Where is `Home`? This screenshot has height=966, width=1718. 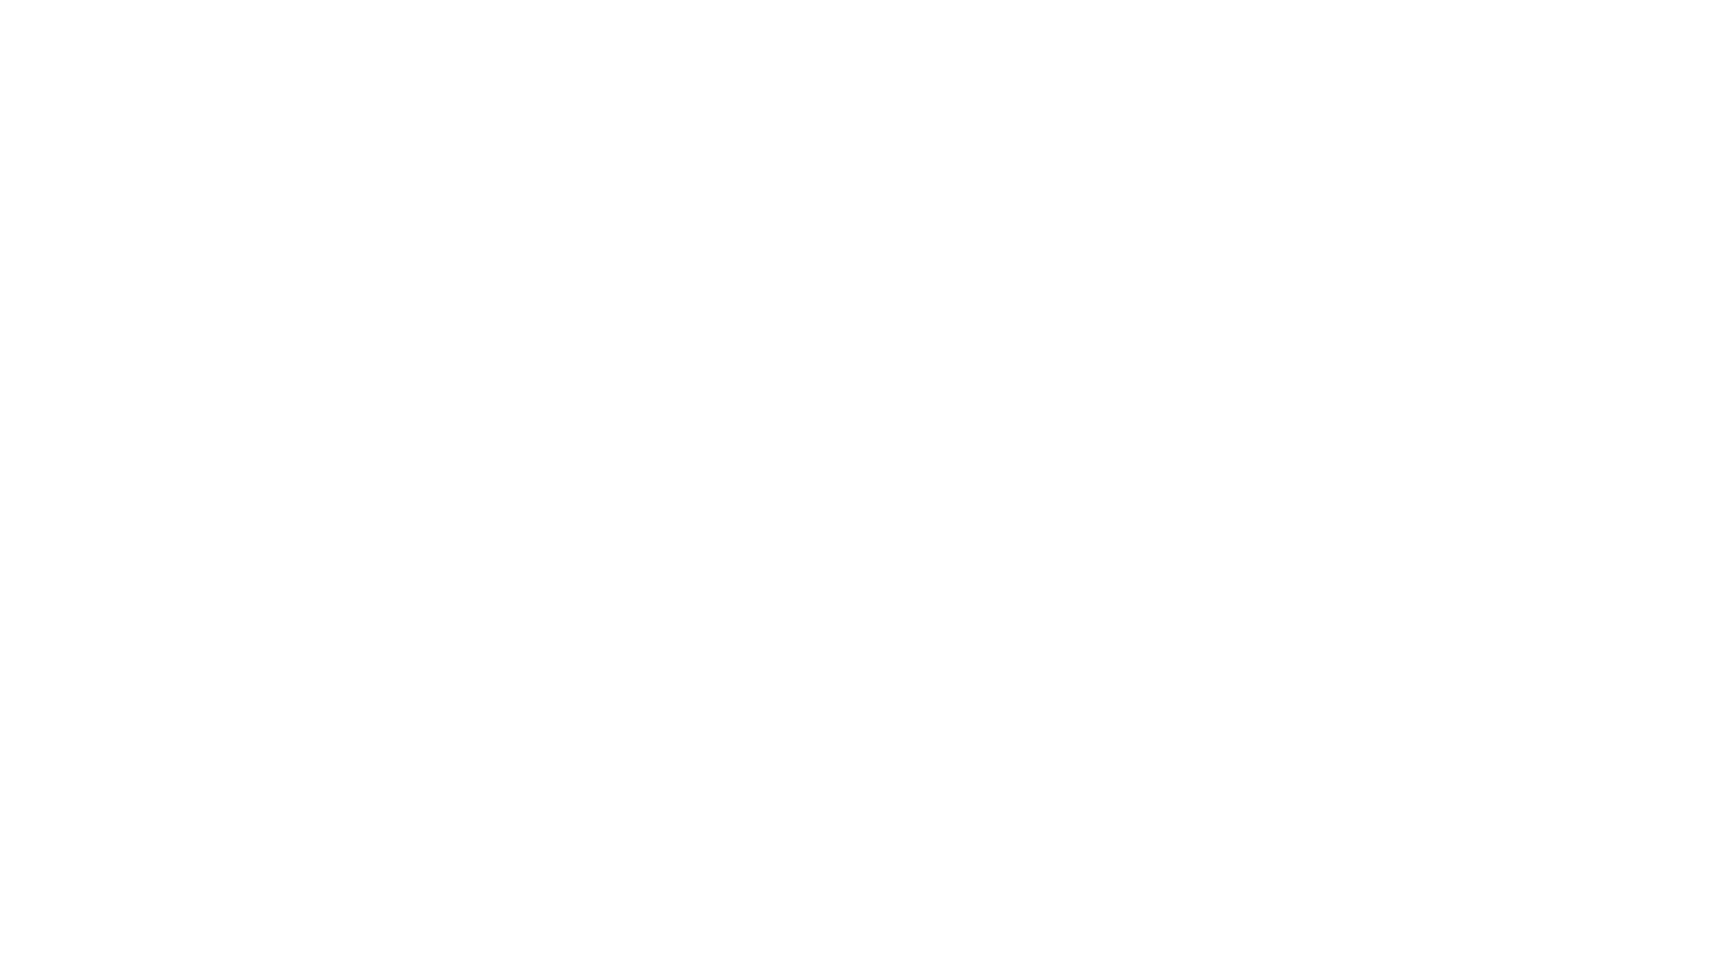
Home is located at coordinates (510, 27).